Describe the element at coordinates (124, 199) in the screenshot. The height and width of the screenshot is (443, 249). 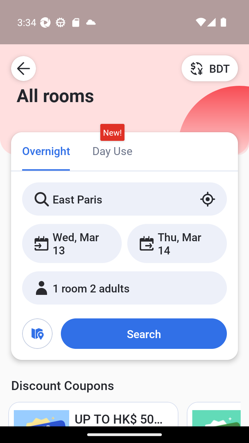
I see `East Paris` at that location.